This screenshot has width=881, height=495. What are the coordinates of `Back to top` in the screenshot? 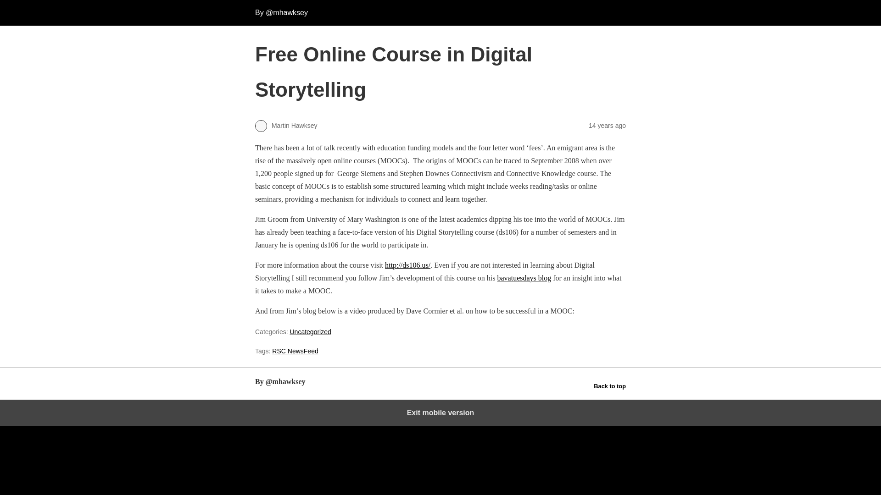 It's located at (609, 386).